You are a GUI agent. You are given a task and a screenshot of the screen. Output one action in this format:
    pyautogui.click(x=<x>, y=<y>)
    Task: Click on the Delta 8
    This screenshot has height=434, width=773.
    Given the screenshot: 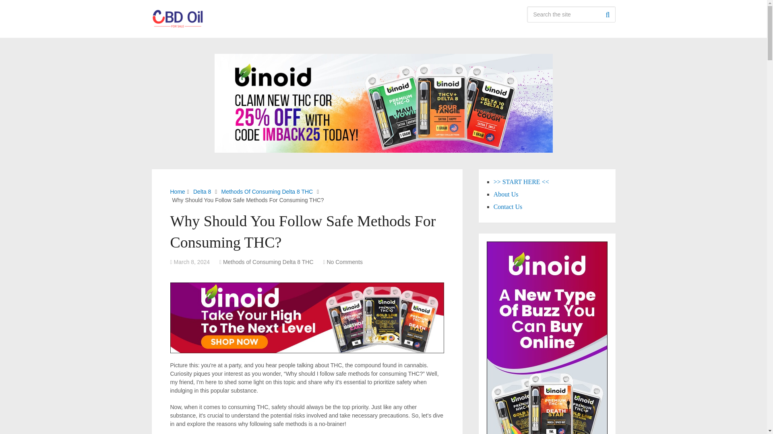 What is the action you would take?
    pyautogui.click(x=202, y=191)
    